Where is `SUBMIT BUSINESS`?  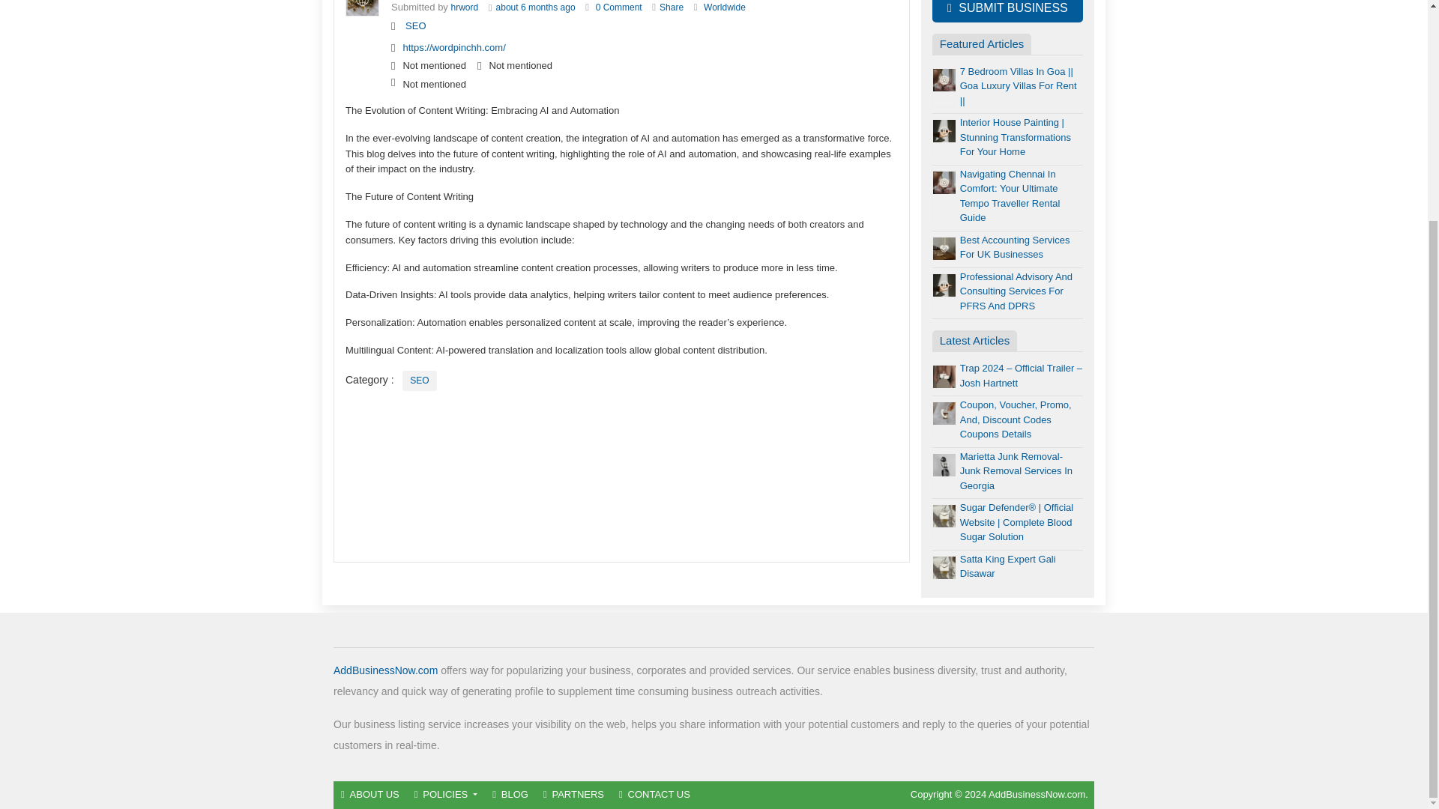
SUBMIT BUSINESS is located at coordinates (1007, 11).